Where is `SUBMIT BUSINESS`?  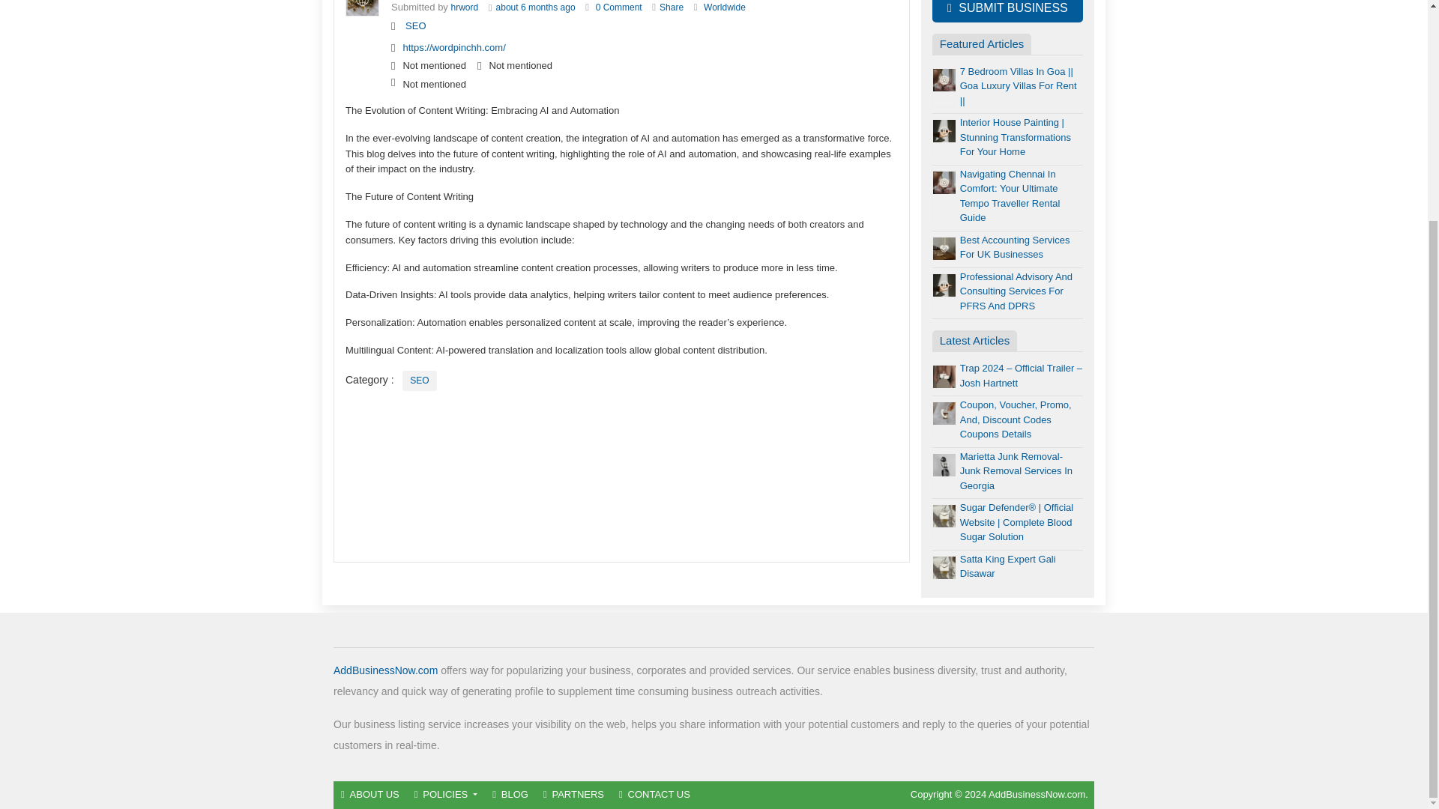
SUBMIT BUSINESS is located at coordinates (1007, 11).